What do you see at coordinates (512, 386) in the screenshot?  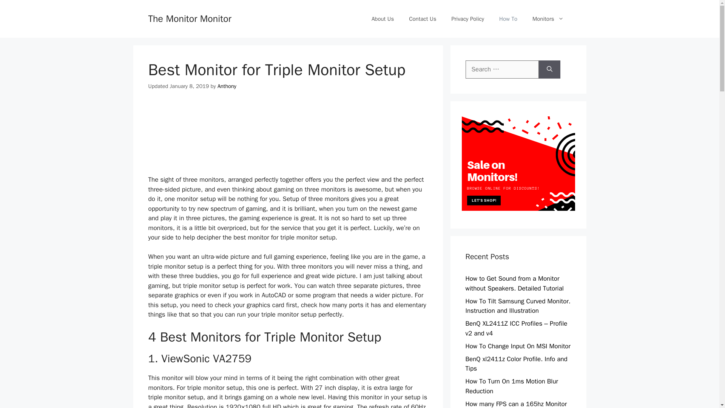 I see `How To Turn On 1ms Motion Blur Reduction` at bounding box center [512, 386].